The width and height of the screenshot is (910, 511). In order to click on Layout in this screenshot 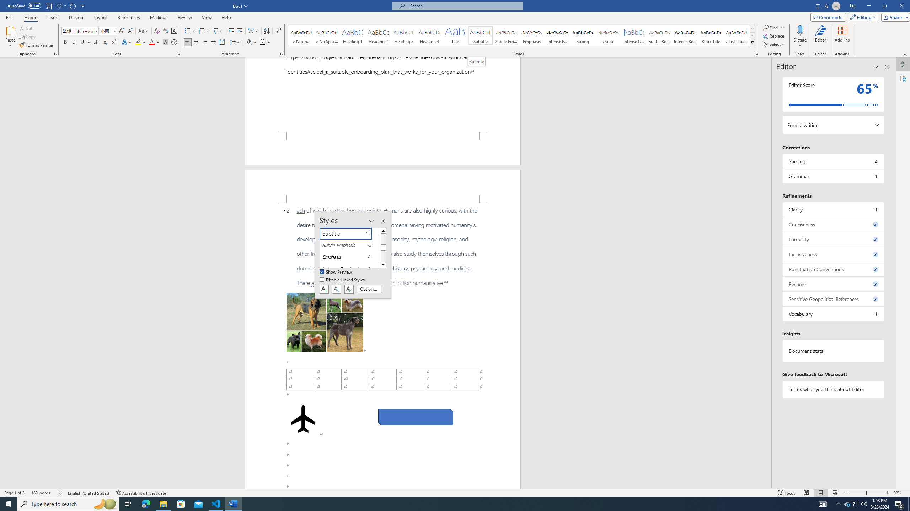, I will do `click(100, 17)`.